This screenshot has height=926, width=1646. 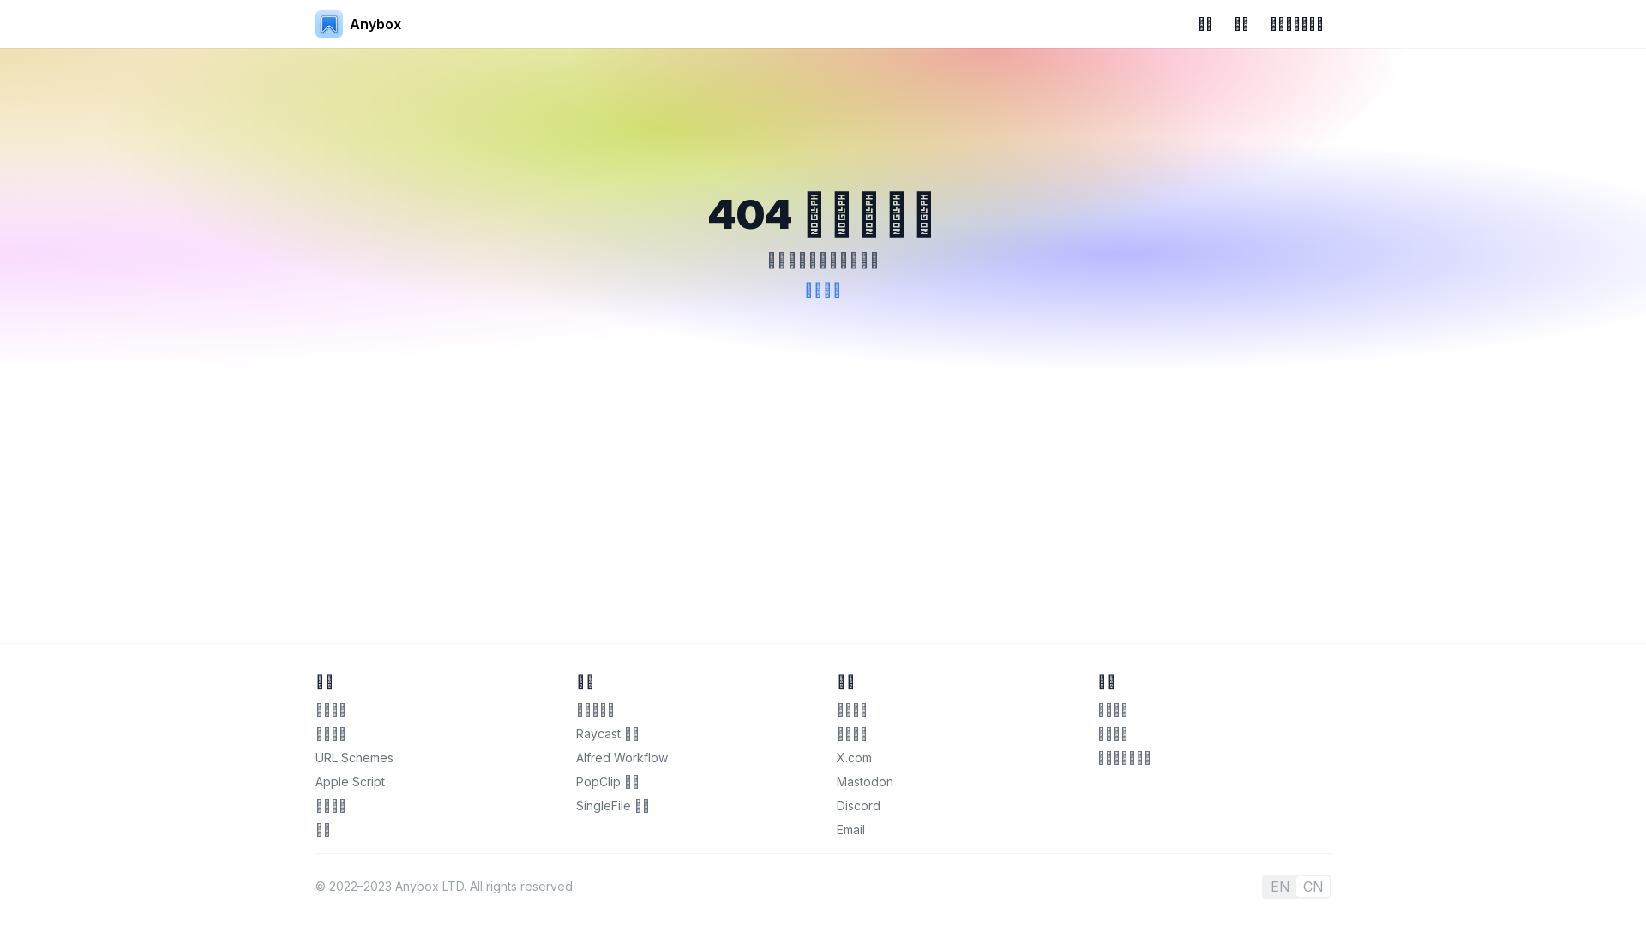 What do you see at coordinates (358, 24) in the screenshot?
I see `Anybox` at bounding box center [358, 24].